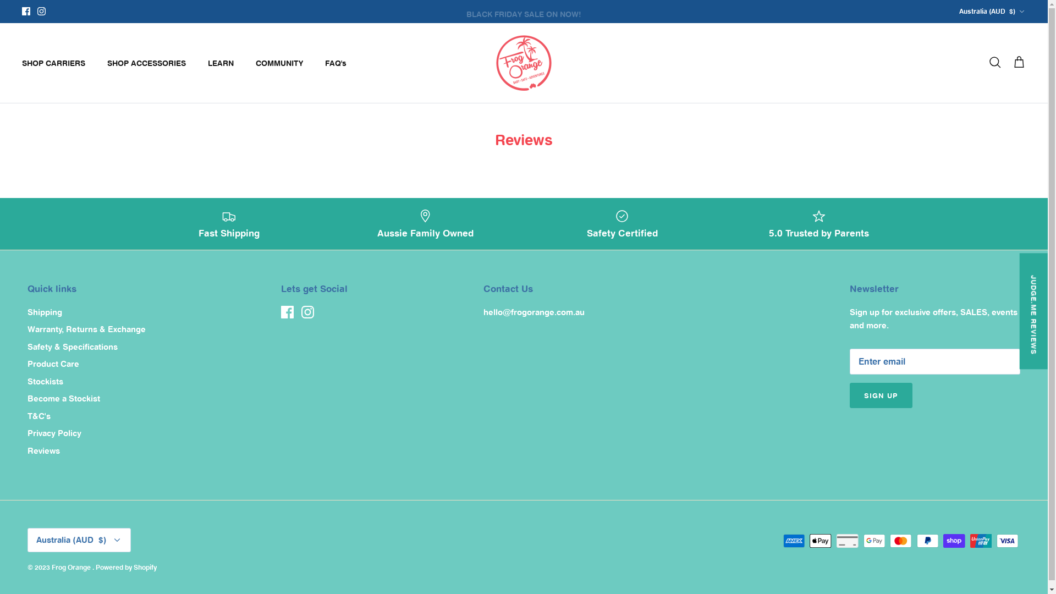  What do you see at coordinates (335, 63) in the screenshot?
I see `FAQ's` at bounding box center [335, 63].